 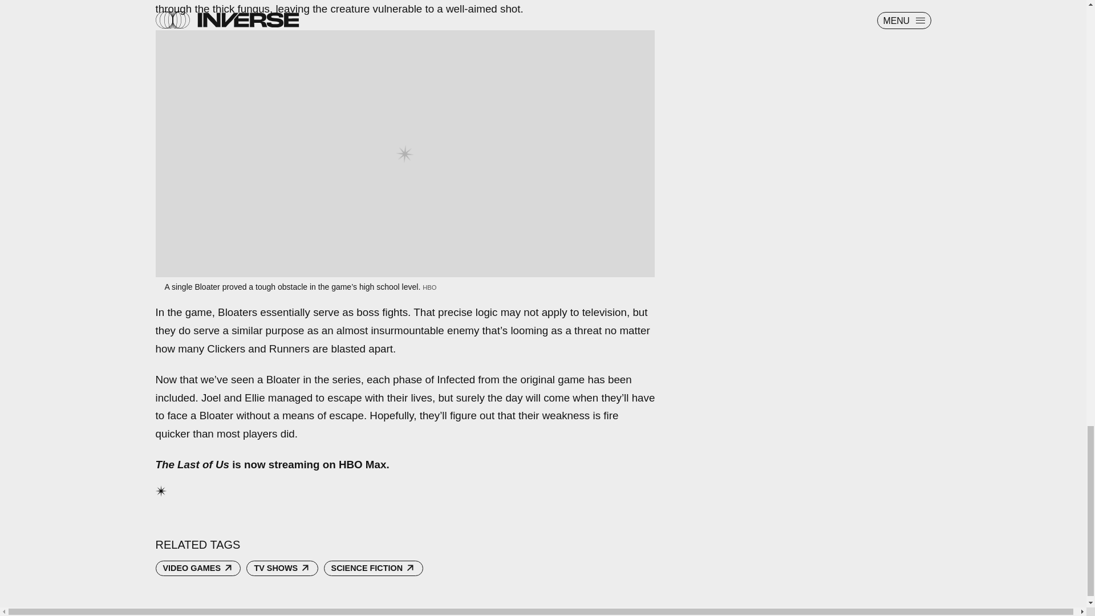 What do you see at coordinates (373, 568) in the screenshot?
I see `SCIENCE FICTION` at bounding box center [373, 568].